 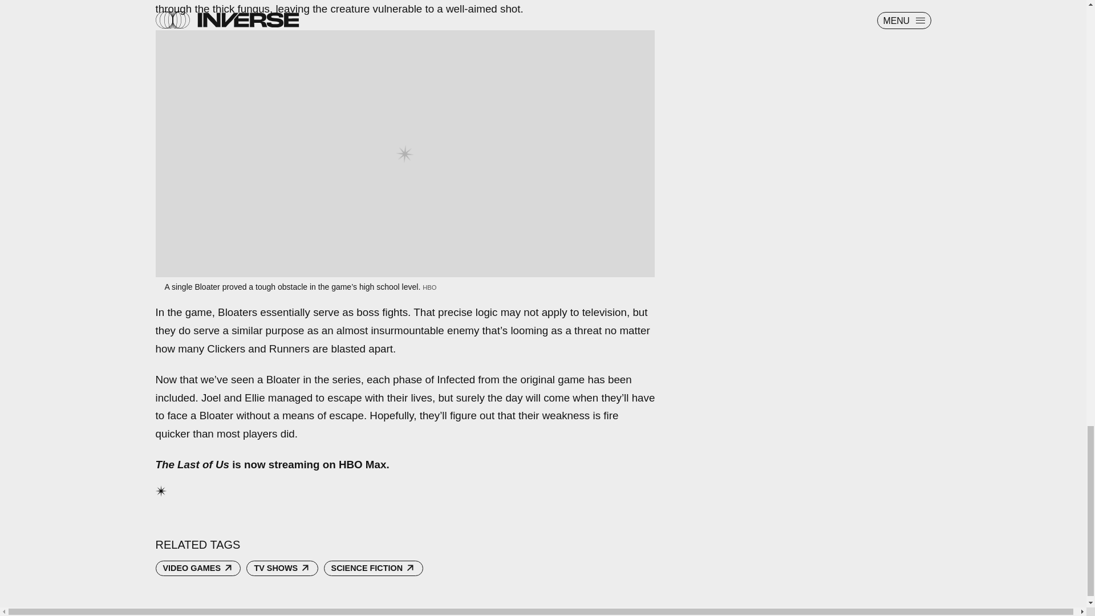 What do you see at coordinates (373, 568) in the screenshot?
I see `SCIENCE FICTION` at bounding box center [373, 568].